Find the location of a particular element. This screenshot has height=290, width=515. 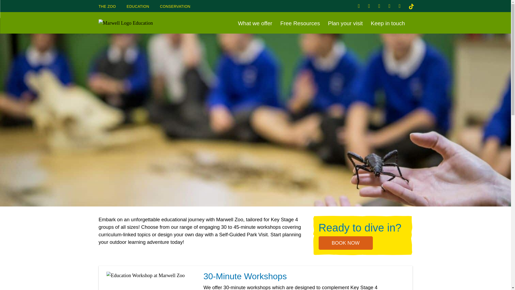

THE ZOO is located at coordinates (107, 7).